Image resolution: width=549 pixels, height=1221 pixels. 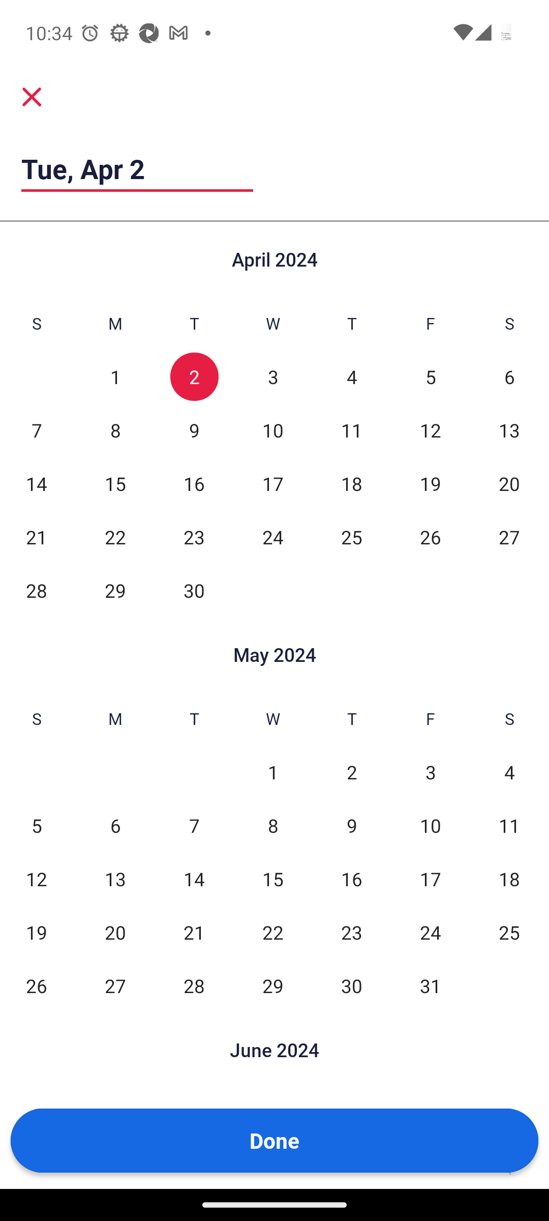 What do you see at coordinates (194, 376) in the screenshot?
I see `2 Tue, Apr 2, Selected` at bounding box center [194, 376].